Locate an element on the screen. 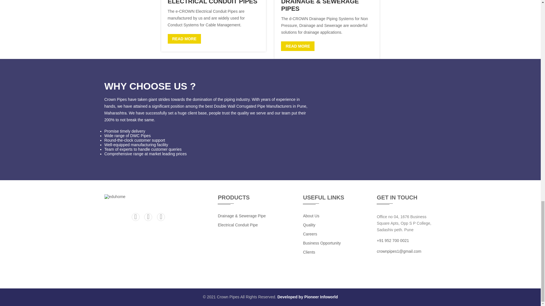 The height and width of the screenshot is (306, 545). Careers is located at coordinates (310, 234).